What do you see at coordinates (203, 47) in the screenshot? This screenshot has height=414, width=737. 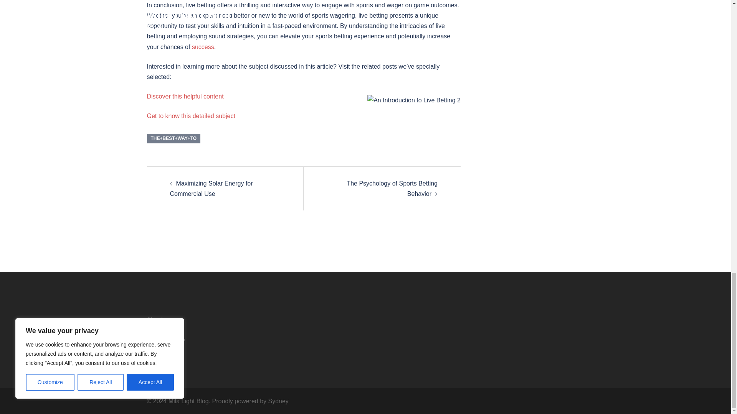 I see `success` at bounding box center [203, 47].